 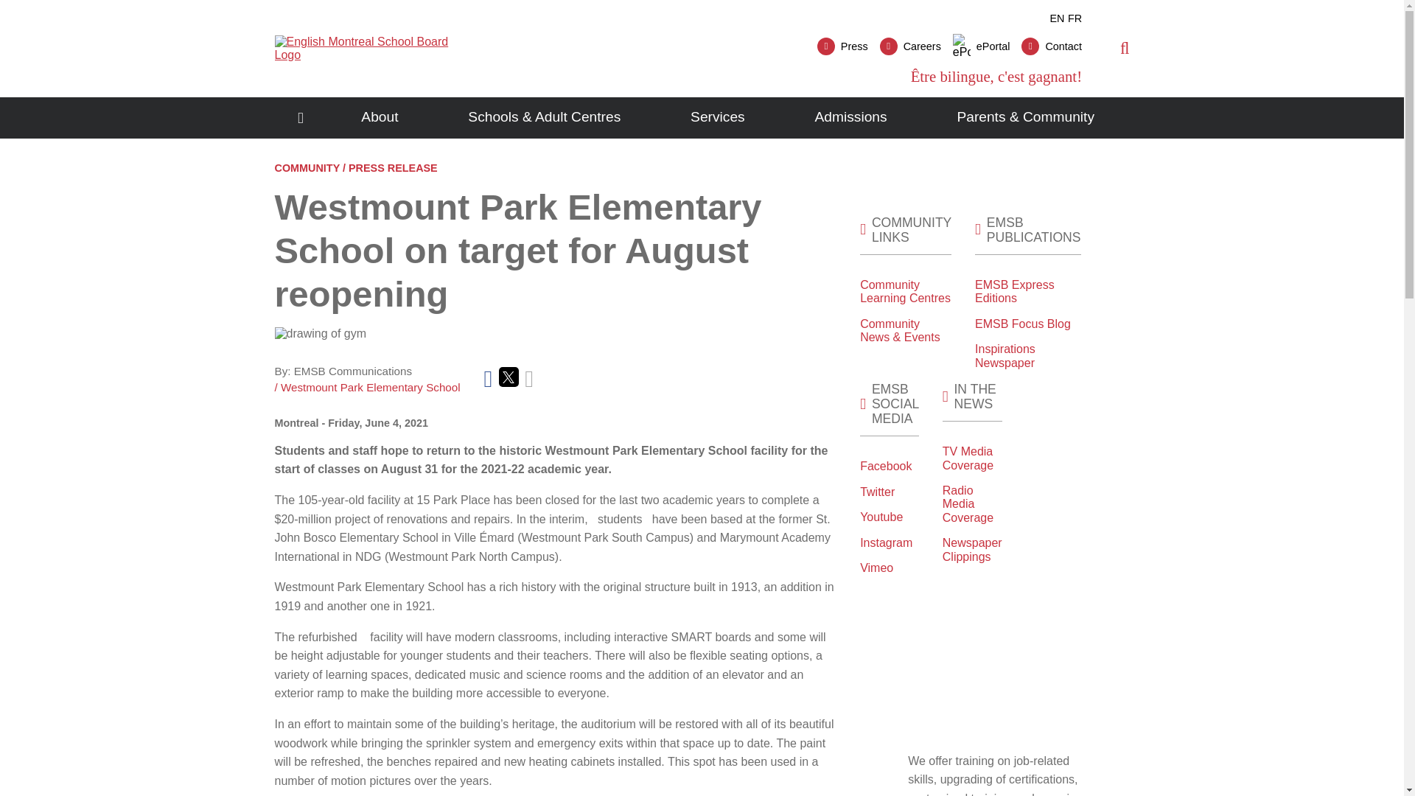 I want to click on FR, so click(x=1075, y=18).